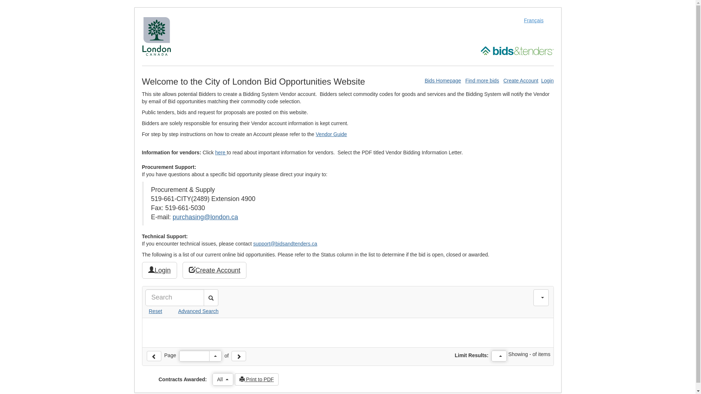 This screenshot has width=701, height=394. What do you see at coordinates (0, 0) in the screenshot?
I see `Skip to Content (Press Enter)` at bounding box center [0, 0].